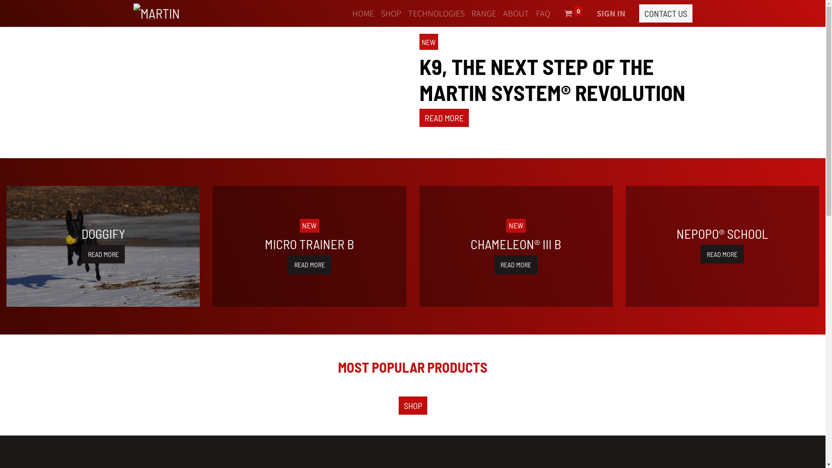 Image resolution: width=832 pixels, height=468 pixels. What do you see at coordinates (574, 13) in the screenshot?
I see `0` at bounding box center [574, 13].